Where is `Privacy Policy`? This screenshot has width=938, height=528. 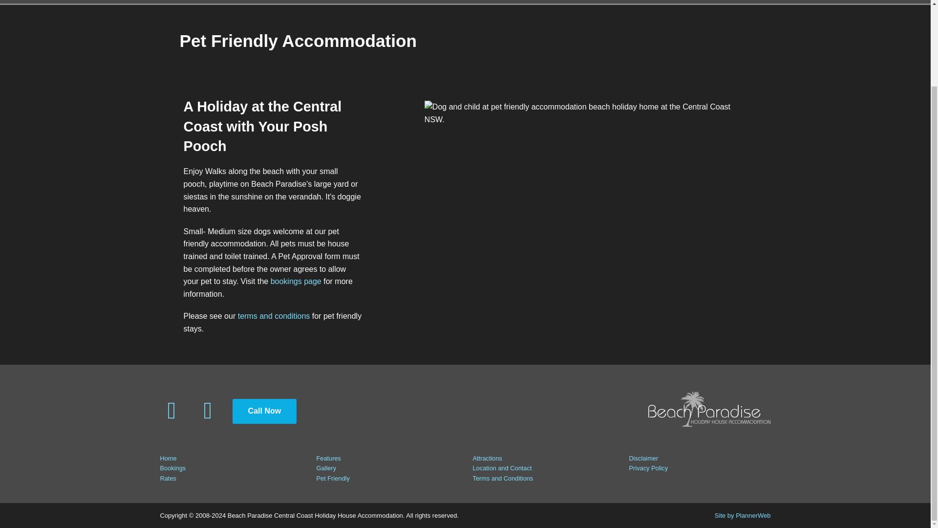 Privacy Policy is located at coordinates (649, 468).